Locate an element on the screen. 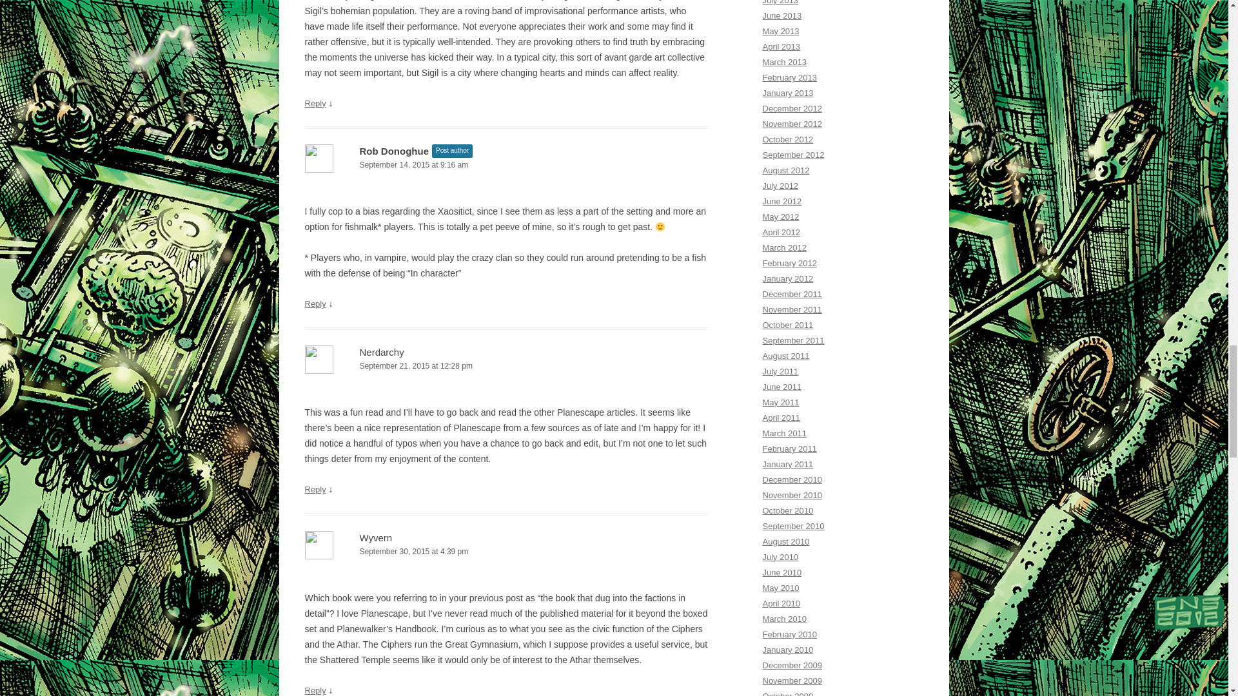 Image resolution: width=1238 pixels, height=696 pixels. Reply is located at coordinates (315, 690).